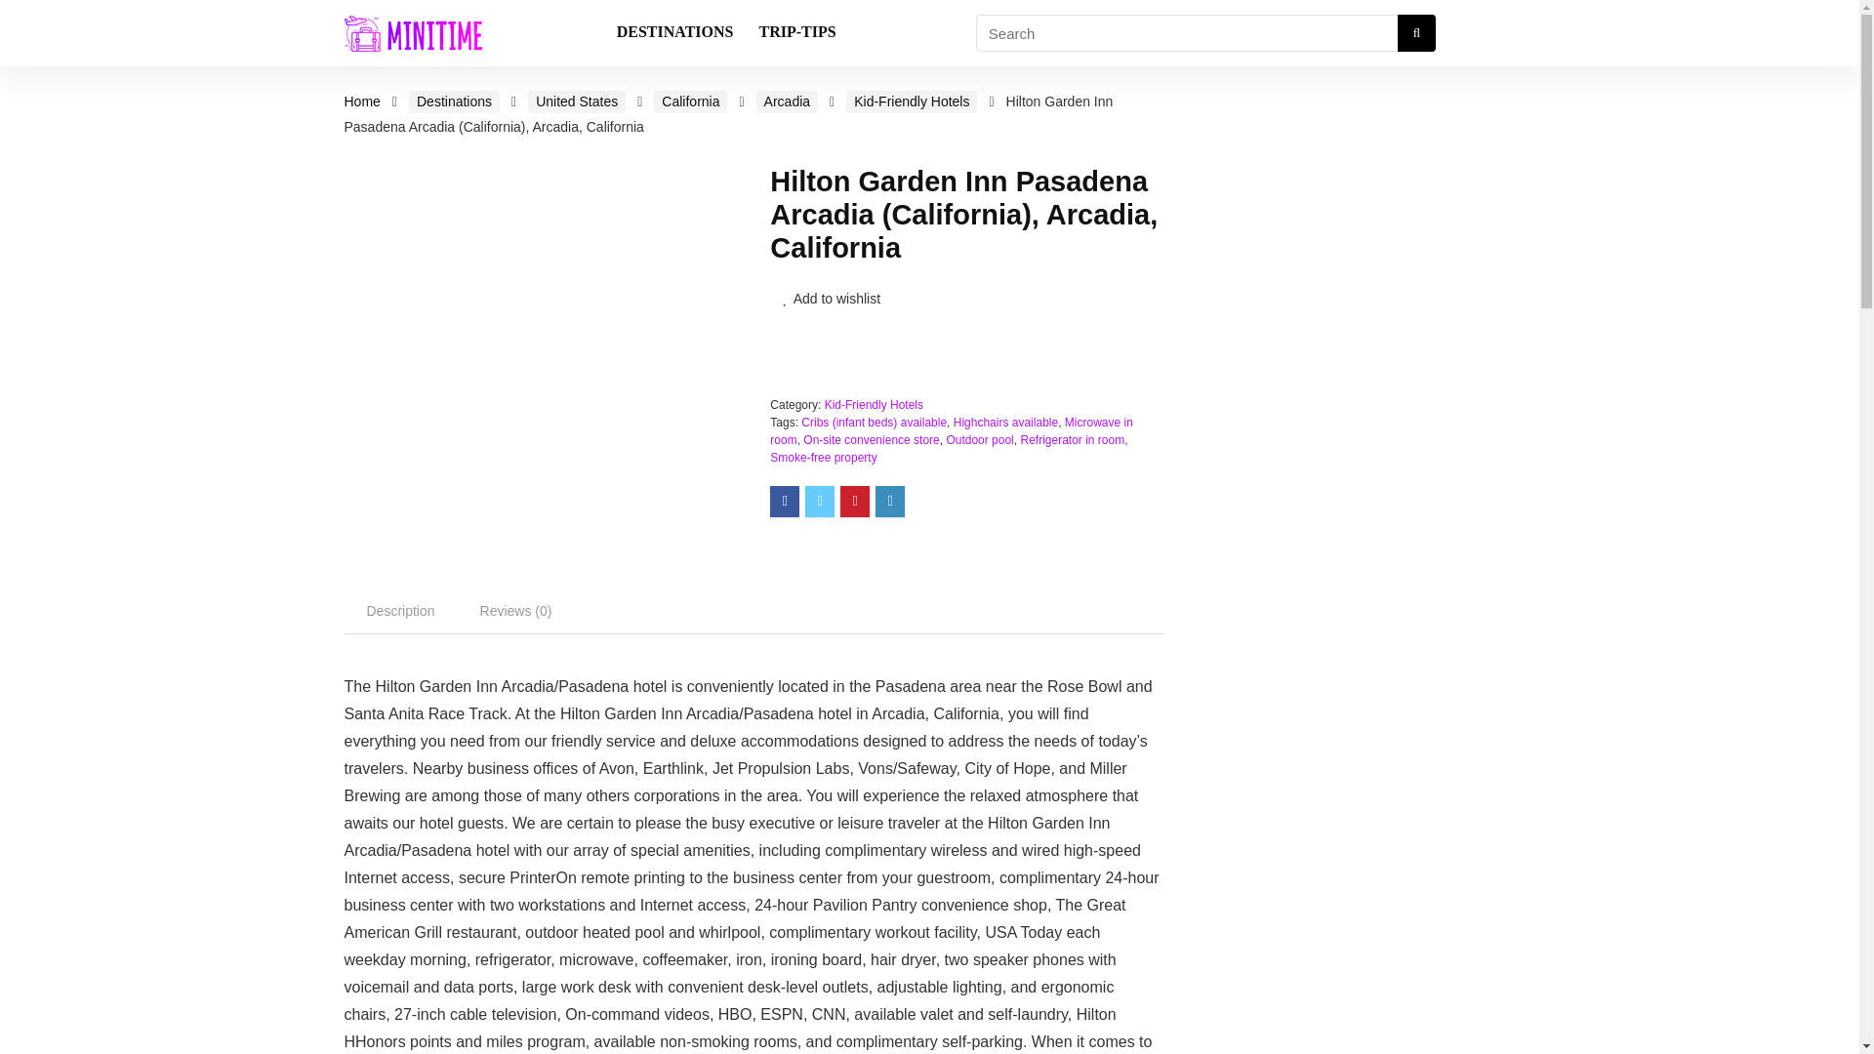  Describe the element at coordinates (952, 430) in the screenshot. I see `Microwave in room` at that location.